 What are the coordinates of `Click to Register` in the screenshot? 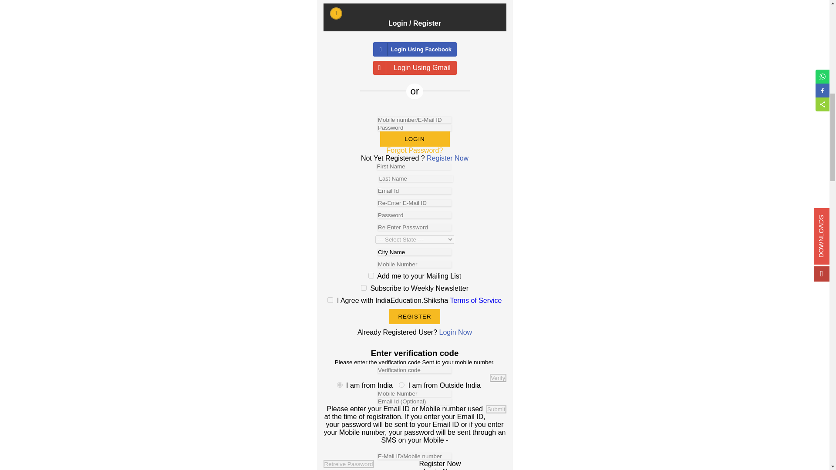 It's located at (415, 316).